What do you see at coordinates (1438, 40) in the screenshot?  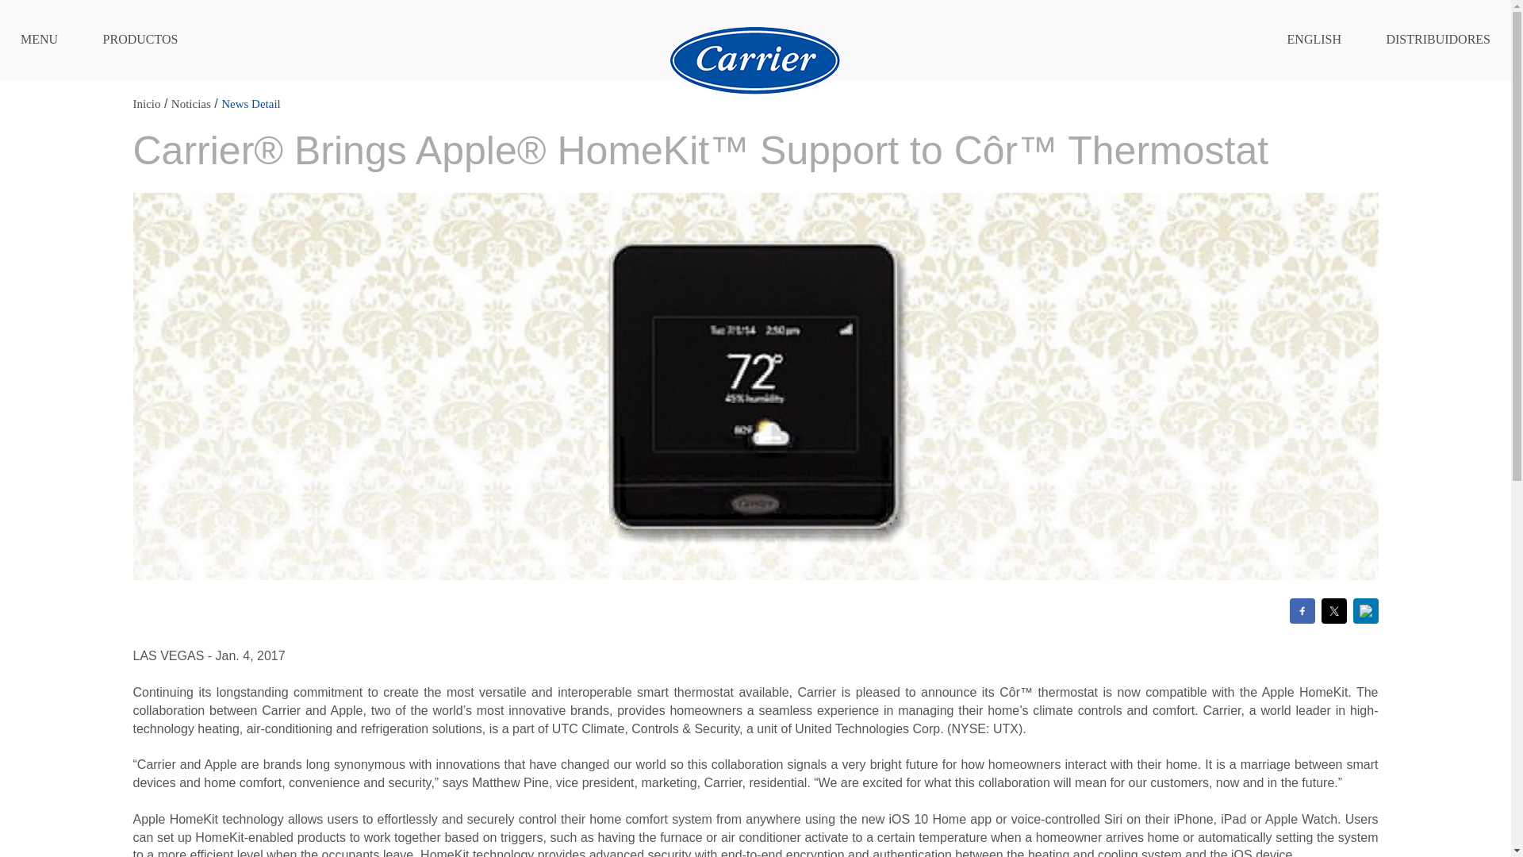 I see `DISTRIBUIDORES` at bounding box center [1438, 40].